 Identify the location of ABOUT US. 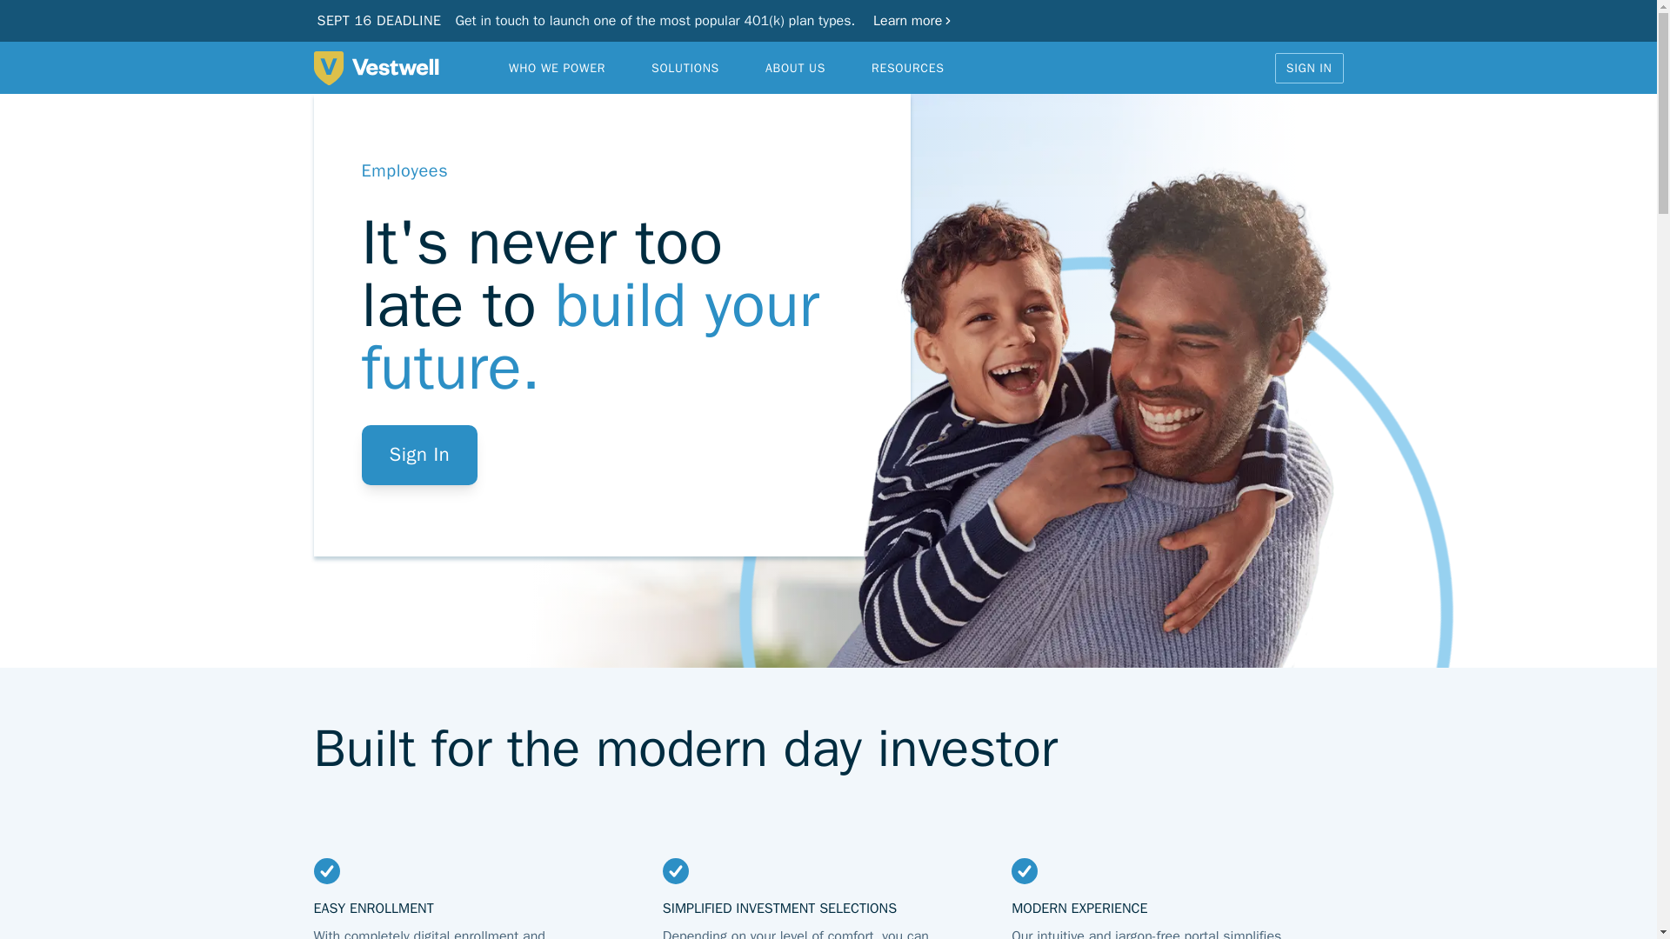
(795, 67).